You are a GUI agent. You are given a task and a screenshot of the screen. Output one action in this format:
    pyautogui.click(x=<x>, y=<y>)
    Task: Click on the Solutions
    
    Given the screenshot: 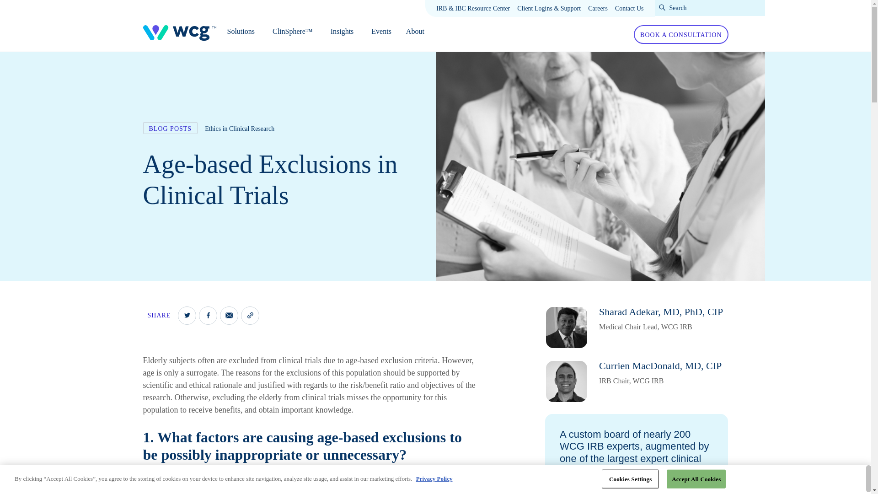 What is the action you would take?
    pyautogui.click(x=244, y=34)
    